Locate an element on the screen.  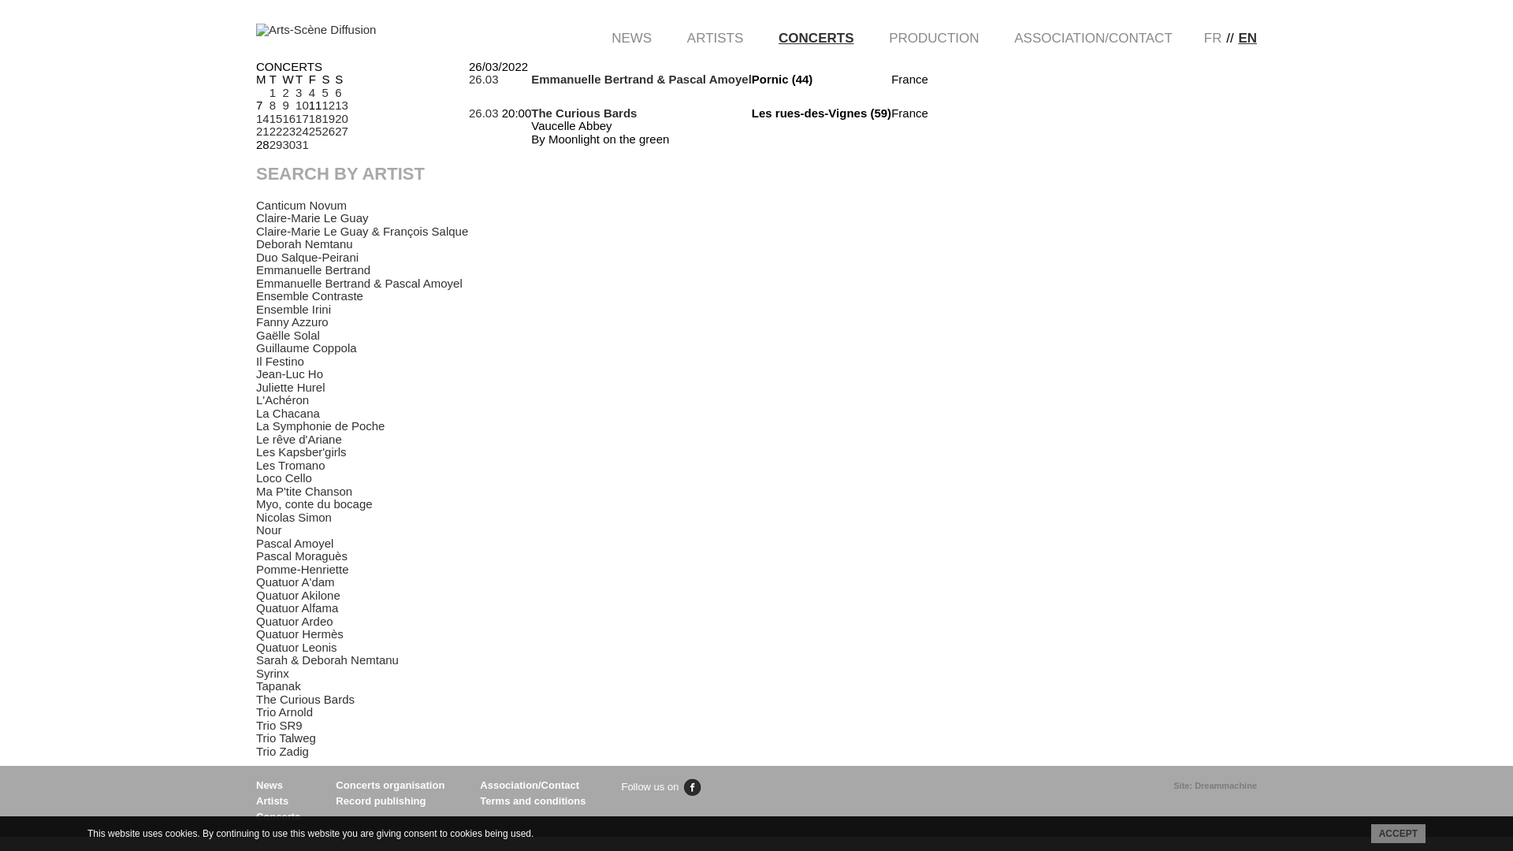
Ensemble Contraste is located at coordinates (310, 296).